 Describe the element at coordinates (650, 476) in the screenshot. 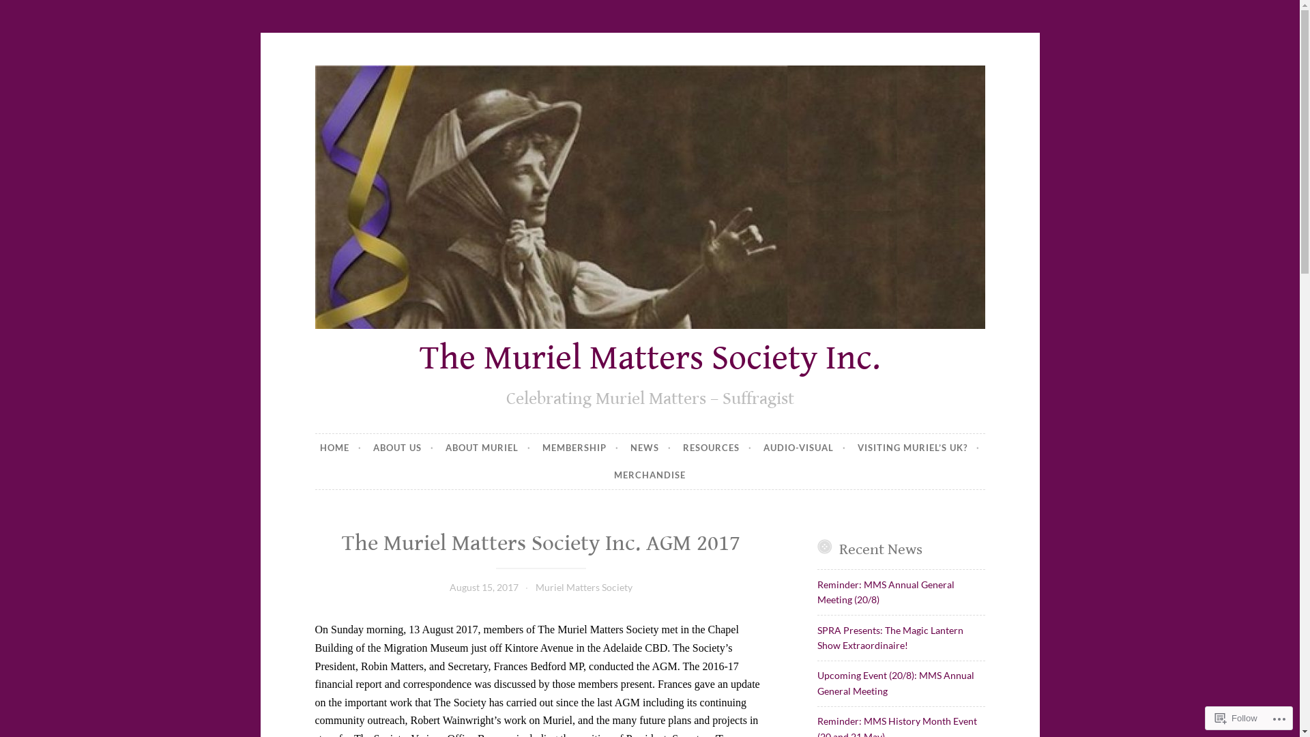

I see `MERCHANDISE` at that location.